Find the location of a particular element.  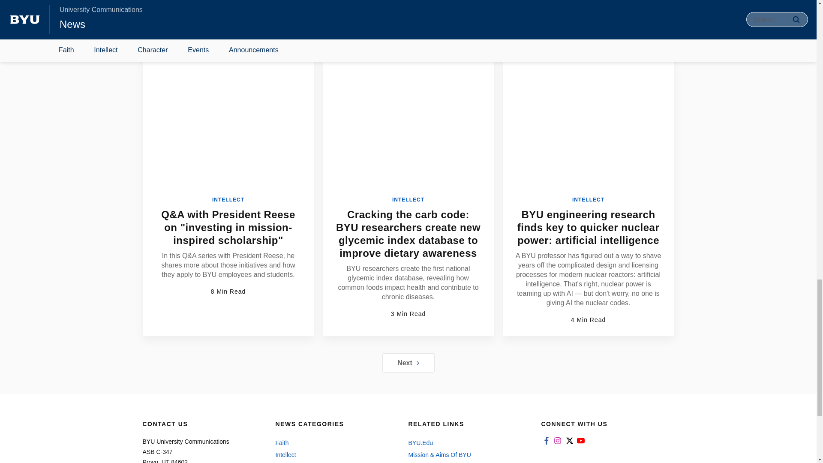

INTELLECT is located at coordinates (408, 200).